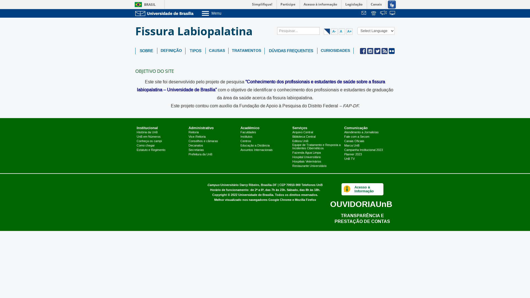  What do you see at coordinates (247, 51) in the screenshot?
I see `TRATAMENTOS` at bounding box center [247, 51].